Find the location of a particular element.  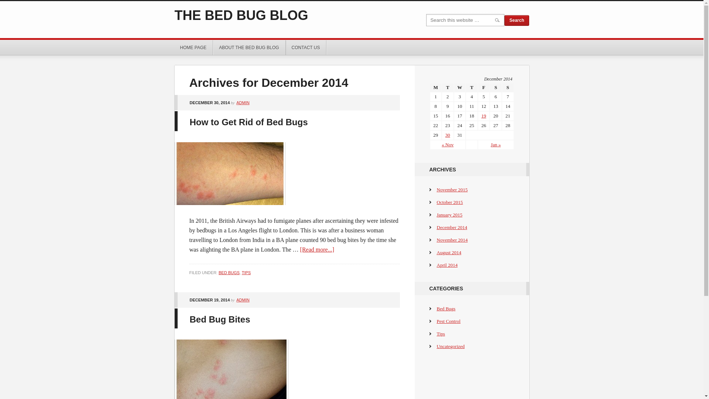

THE BED BUG BLOG is located at coordinates (241, 16).